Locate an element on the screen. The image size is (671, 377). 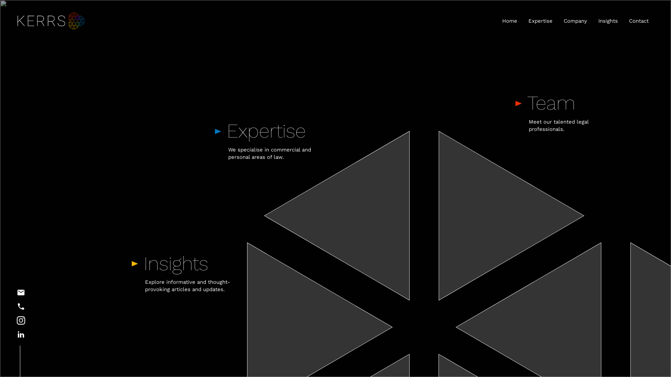
Insights is located at coordinates (608, 21).